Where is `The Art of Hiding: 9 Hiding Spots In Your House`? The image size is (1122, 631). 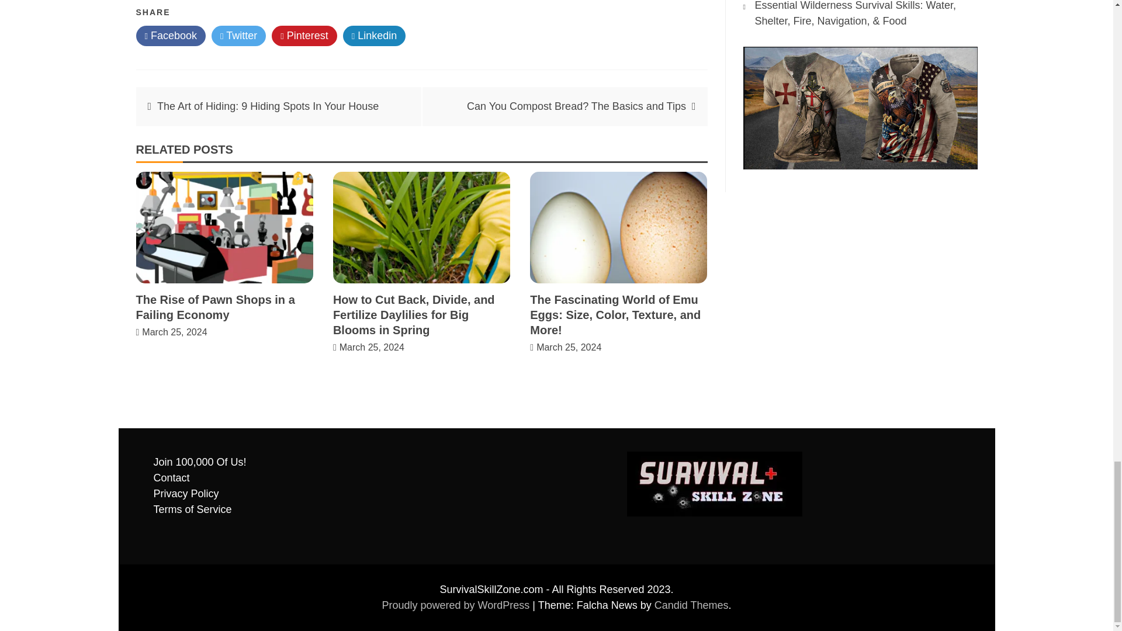 The Art of Hiding: 9 Hiding Spots In Your House is located at coordinates (268, 106).